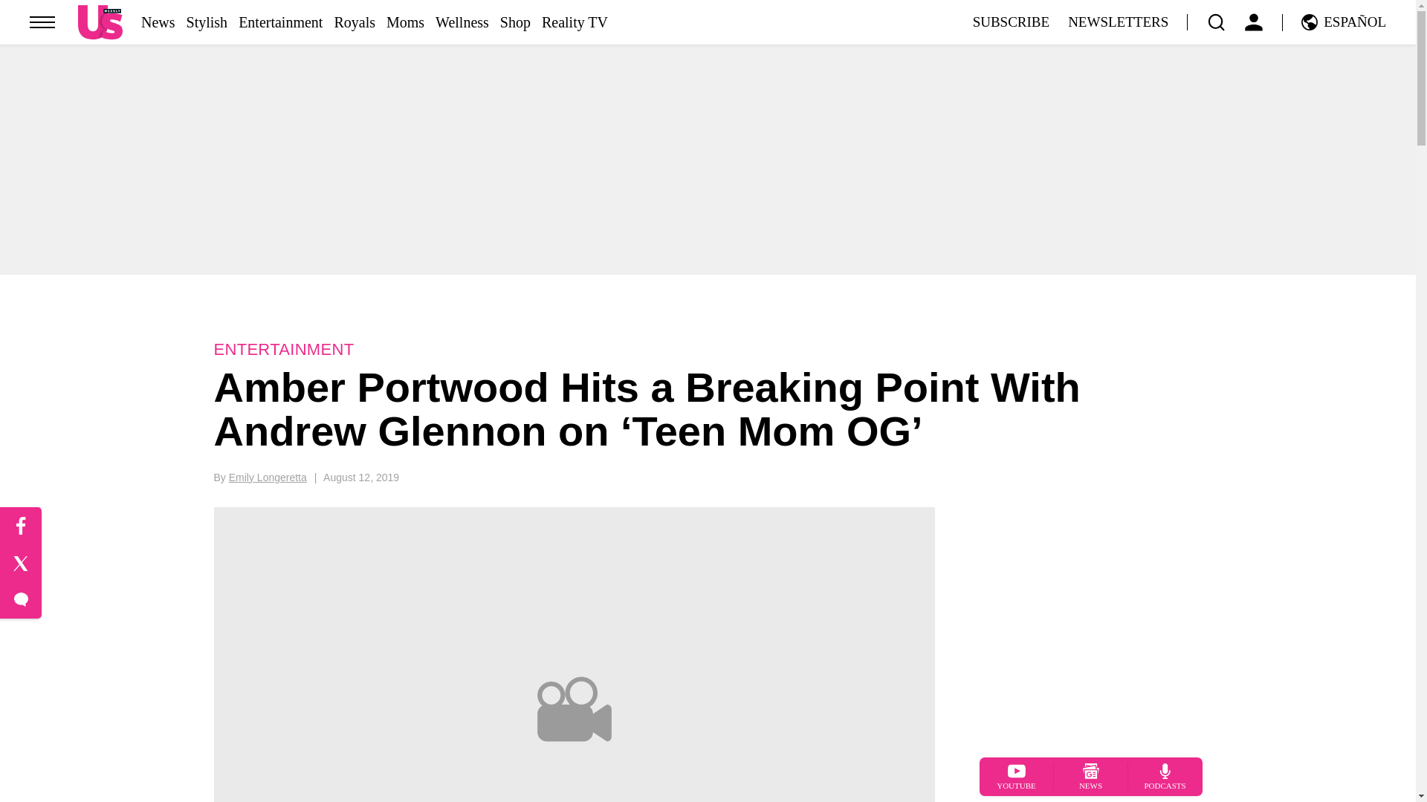 The height and width of the screenshot is (802, 1427). I want to click on Wellness, so click(462, 22).